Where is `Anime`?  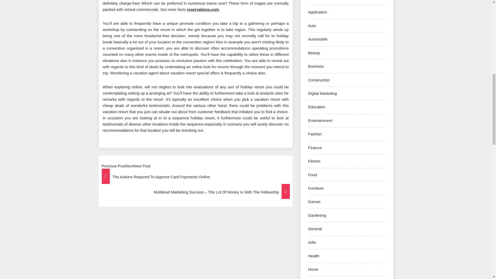
Anime is located at coordinates (313, 1).